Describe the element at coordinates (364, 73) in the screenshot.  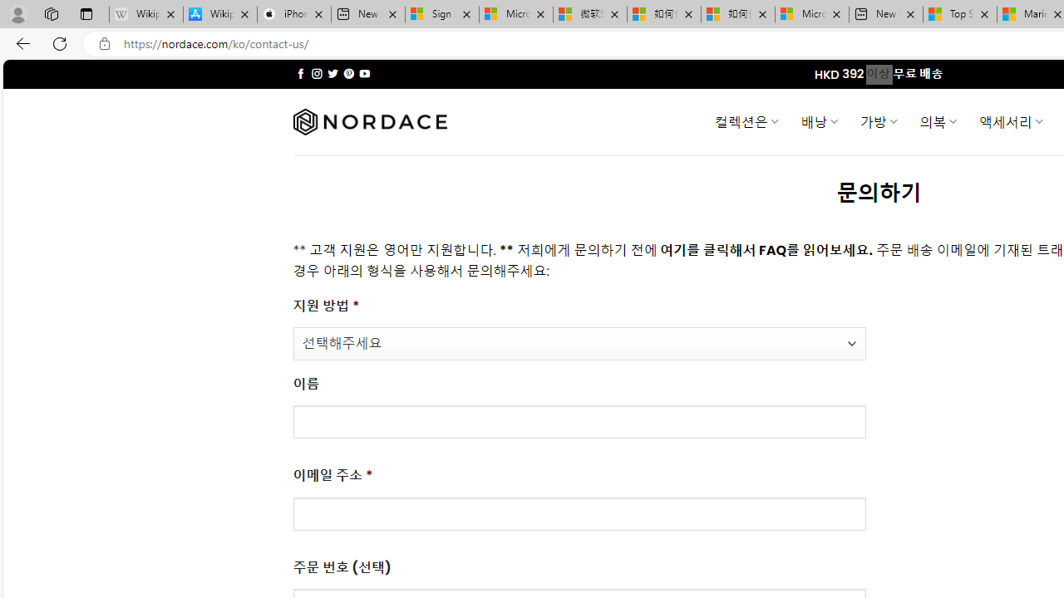
I see `Follow on YouTube` at that location.